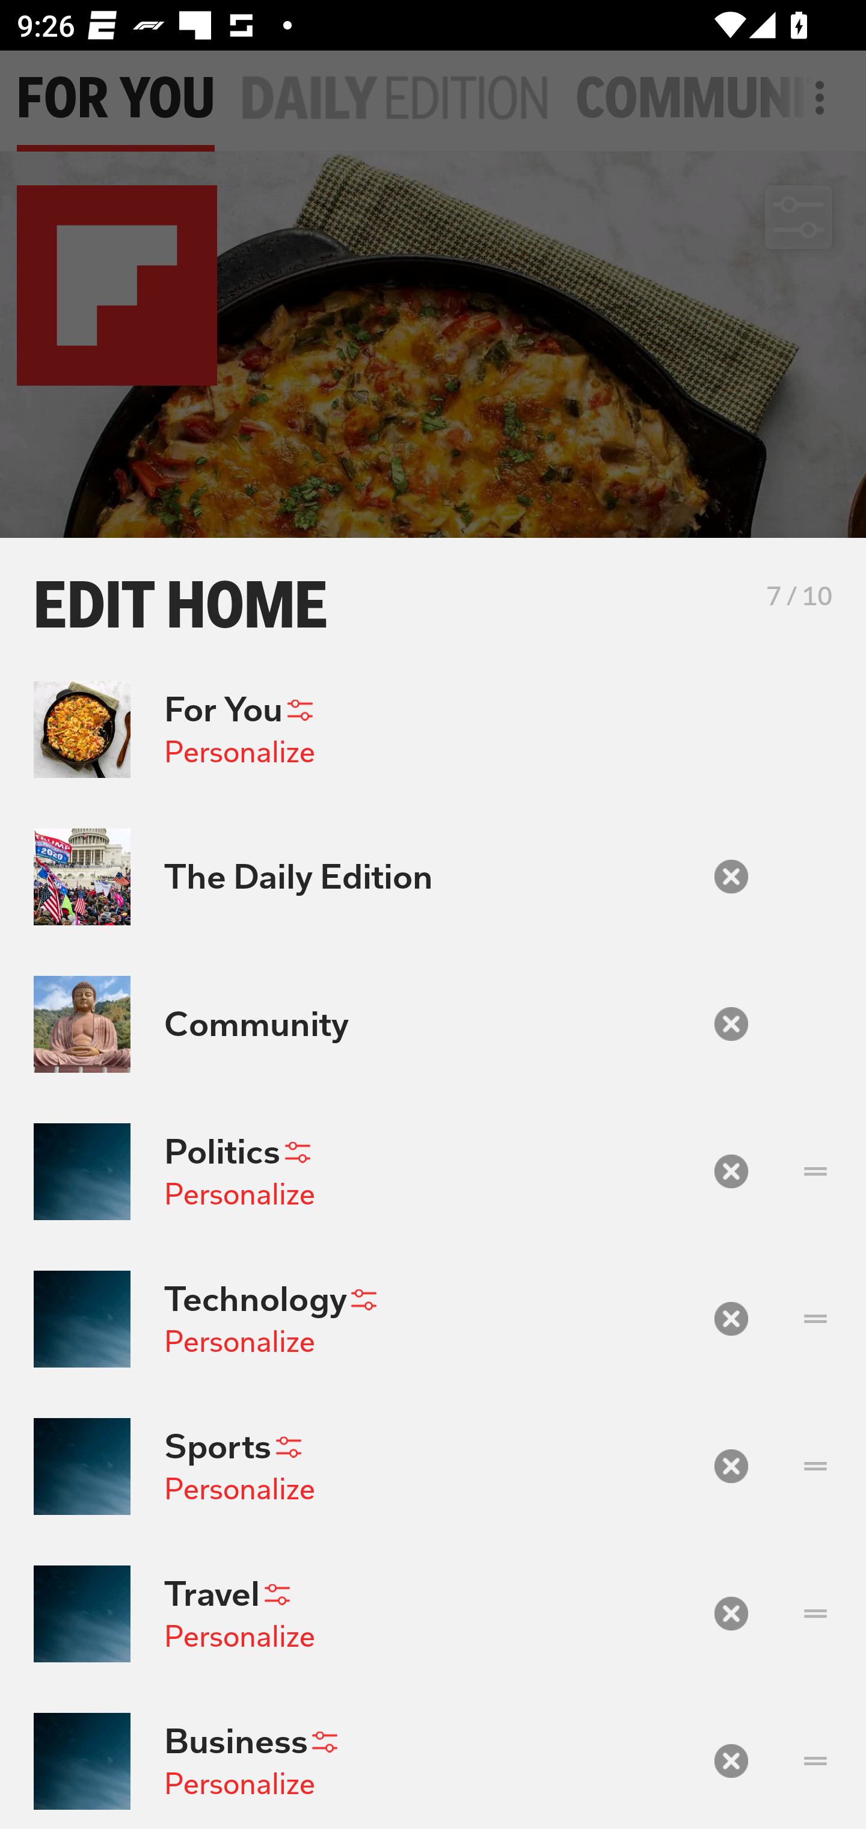  I want to click on Personalize, so click(239, 1194).